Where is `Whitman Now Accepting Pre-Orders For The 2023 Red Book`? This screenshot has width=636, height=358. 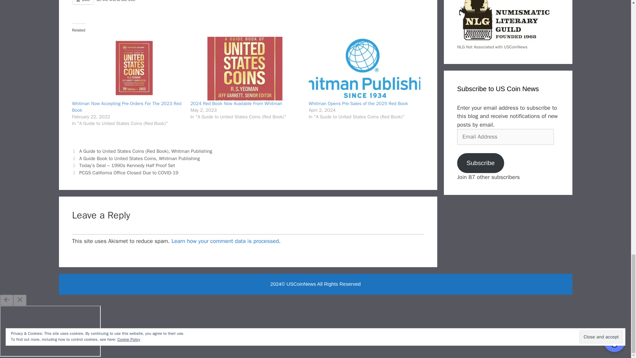
Whitman Now Accepting Pre-Orders For The 2023 Red Book is located at coordinates (127, 107).